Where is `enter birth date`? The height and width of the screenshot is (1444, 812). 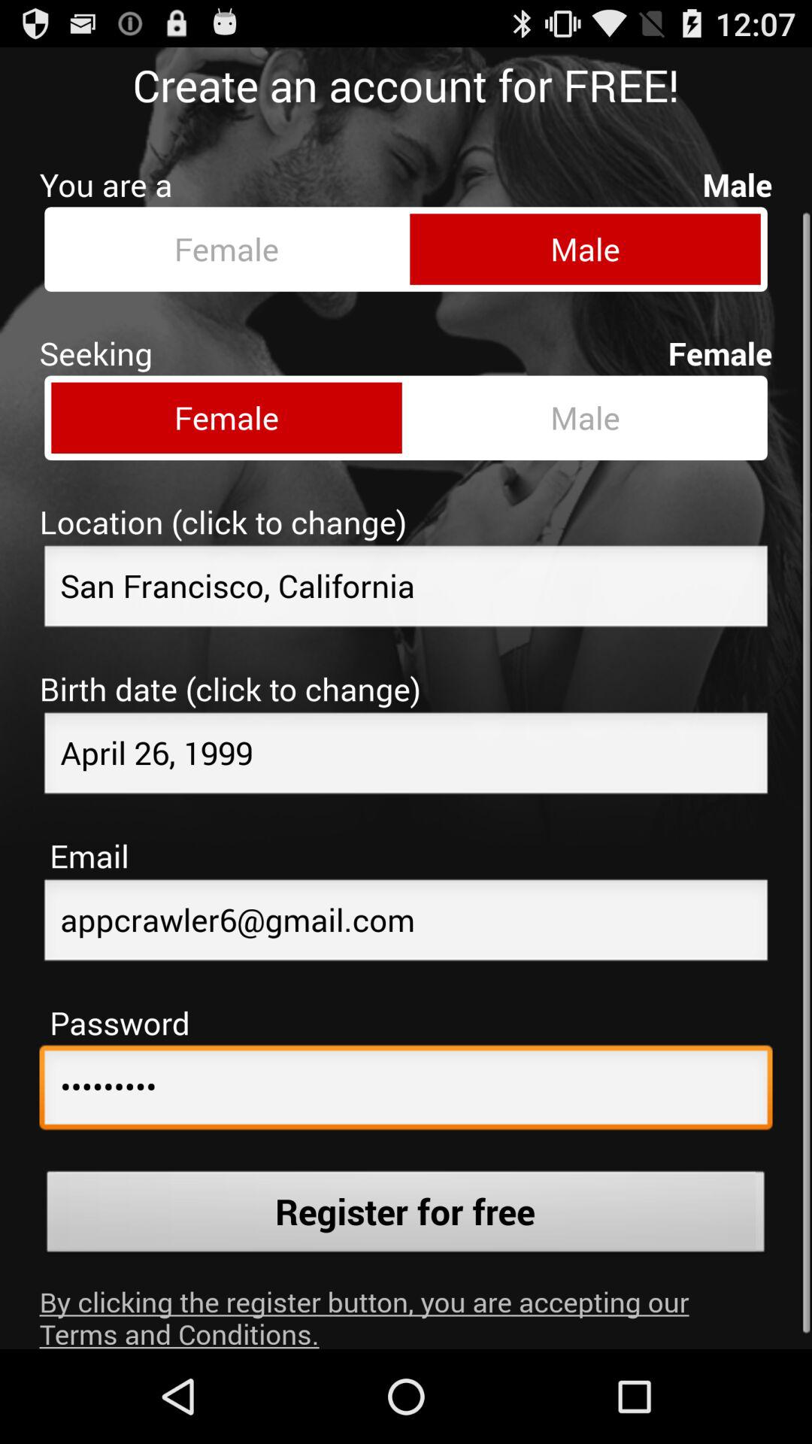 enter birth date is located at coordinates (406, 744).